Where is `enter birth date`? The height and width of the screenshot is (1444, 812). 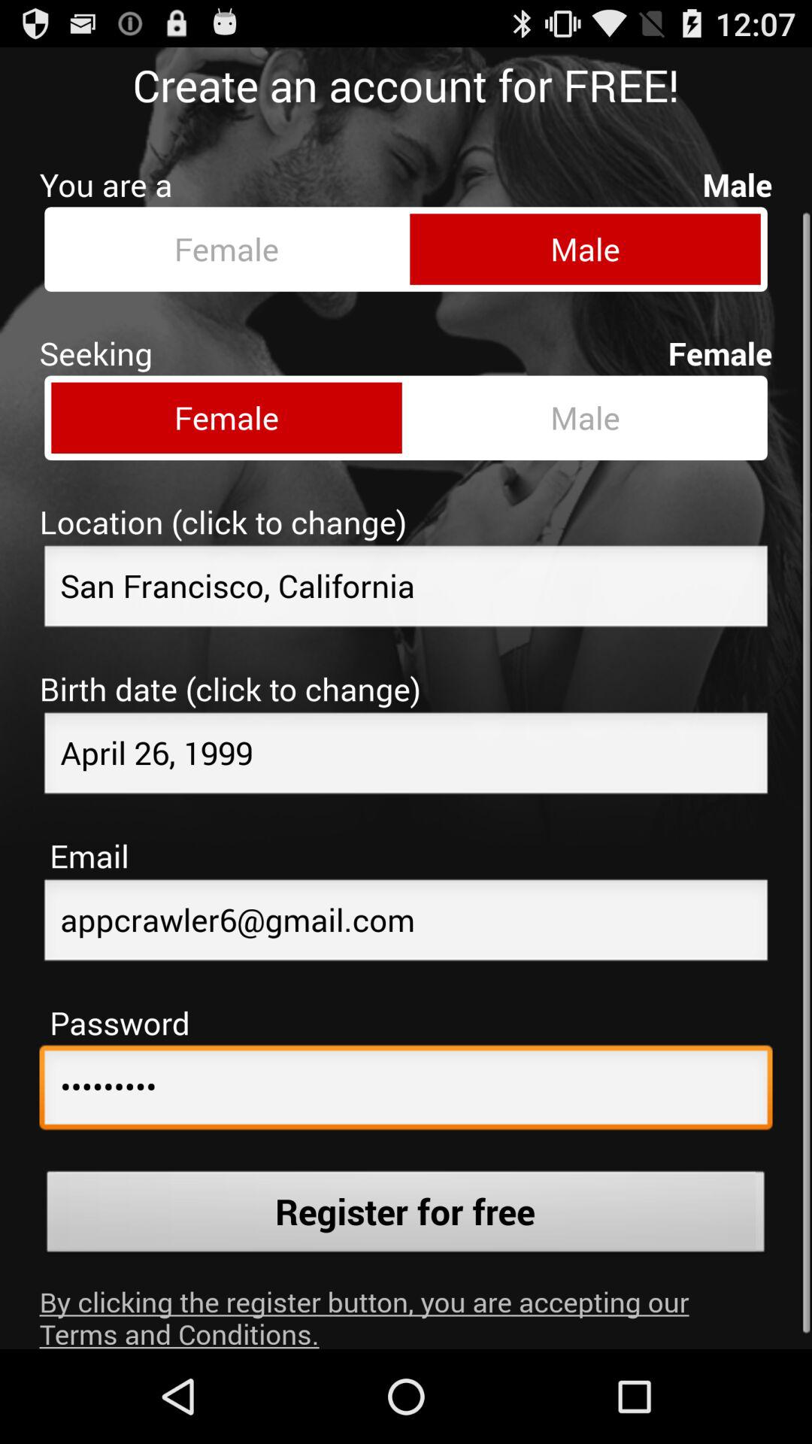 enter birth date is located at coordinates (406, 744).